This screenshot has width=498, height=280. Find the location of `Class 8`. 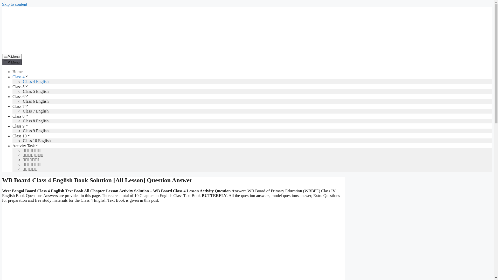

Class 8 is located at coordinates (21, 116).